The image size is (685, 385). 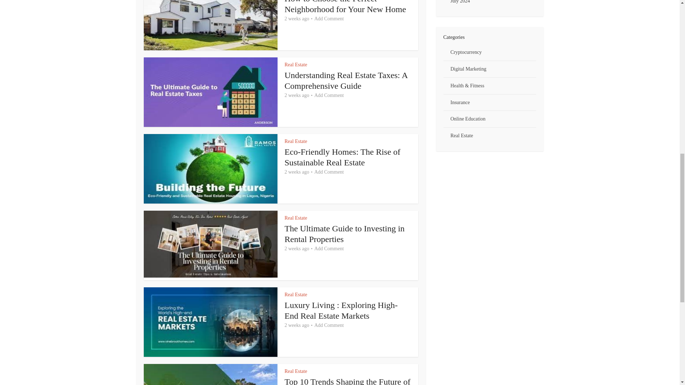 What do you see at coordinates (345, 7) in the screenshot?
I see `How to Choose the Perfect Neighborhood for Your New Home` at bounding box center [345, 7].